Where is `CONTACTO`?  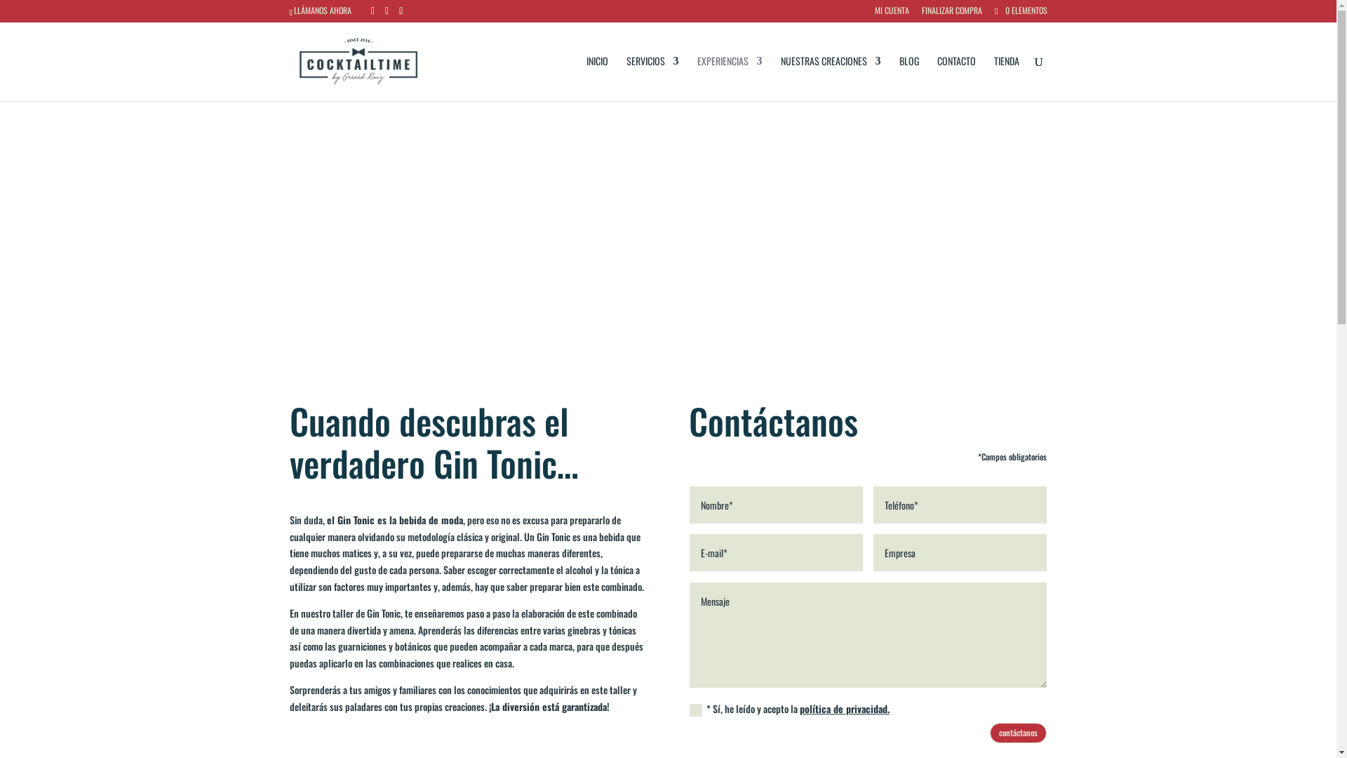
CONTACTO is located at coordinates (957, 79).